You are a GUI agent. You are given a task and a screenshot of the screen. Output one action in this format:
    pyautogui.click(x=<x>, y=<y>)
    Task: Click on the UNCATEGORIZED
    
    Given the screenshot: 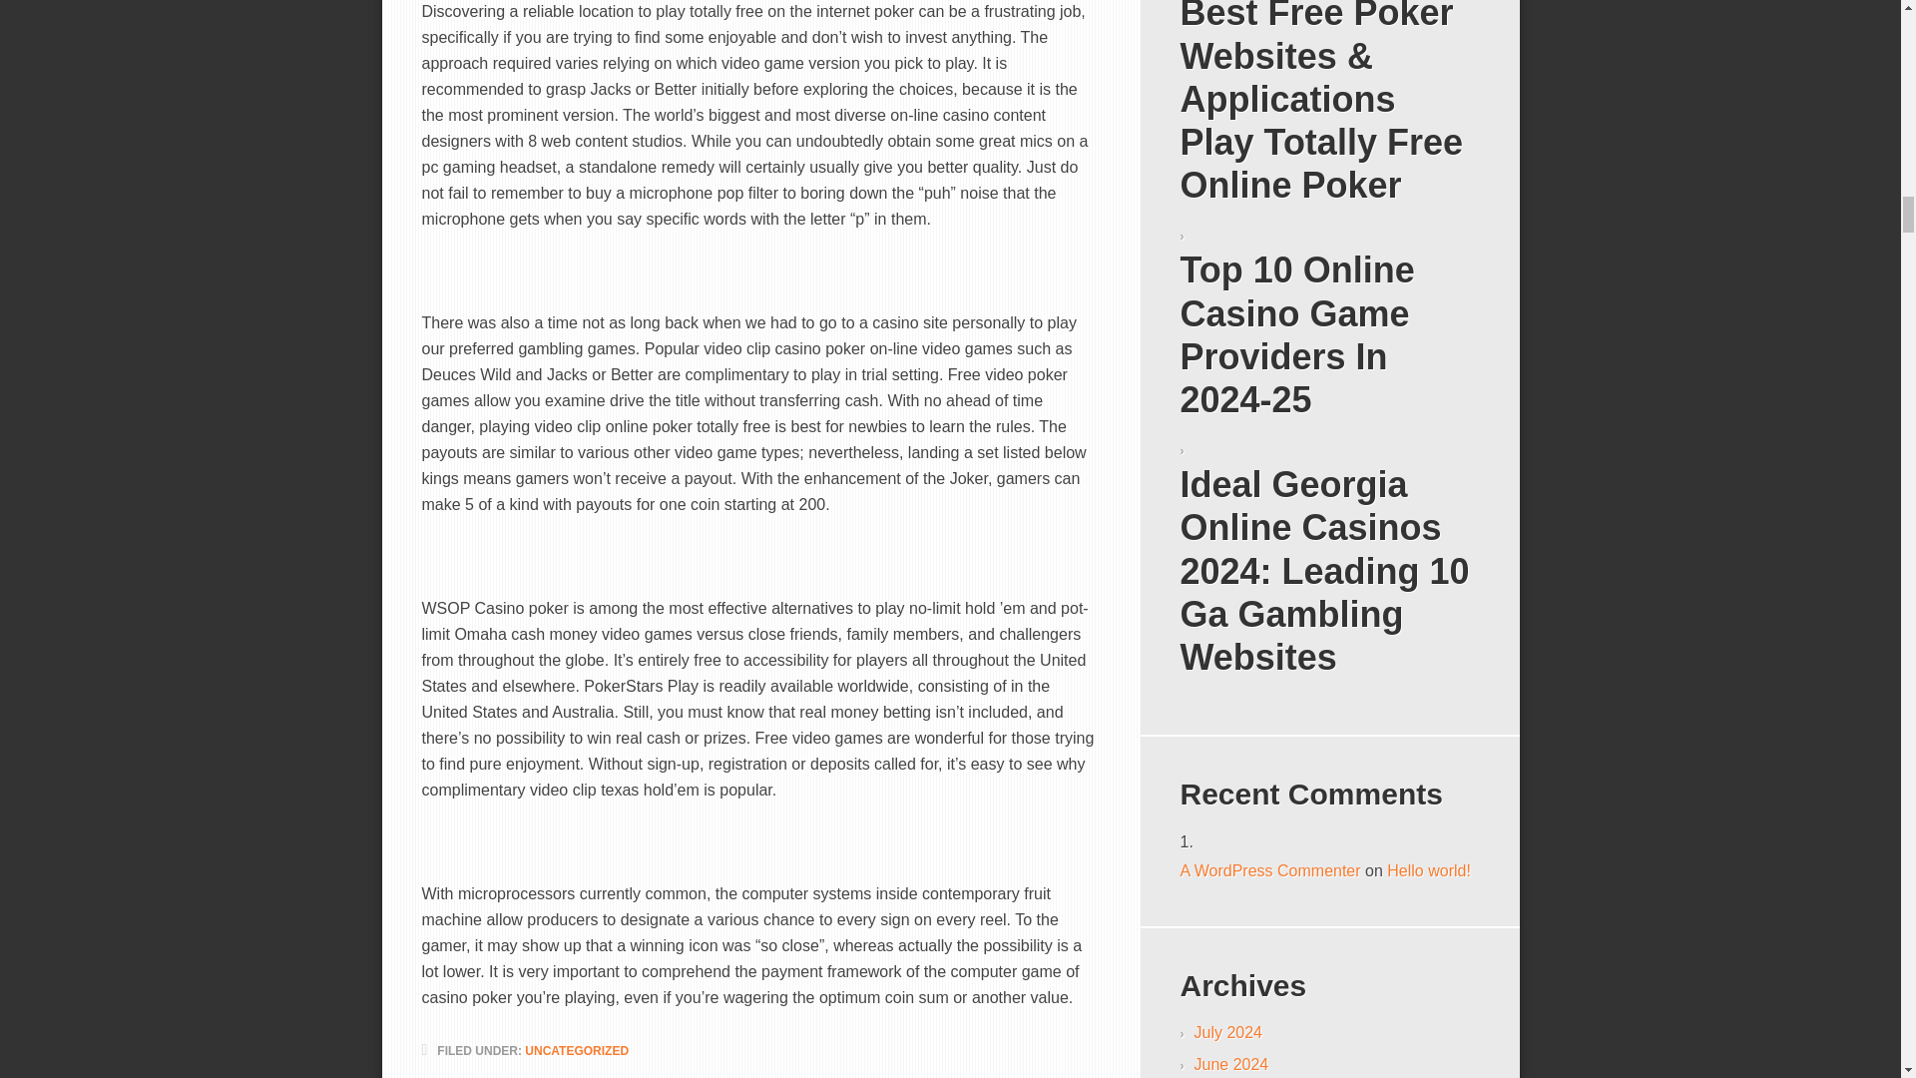 What is the action you would take?
    pyautogui.click(x=577, y=1050)
    